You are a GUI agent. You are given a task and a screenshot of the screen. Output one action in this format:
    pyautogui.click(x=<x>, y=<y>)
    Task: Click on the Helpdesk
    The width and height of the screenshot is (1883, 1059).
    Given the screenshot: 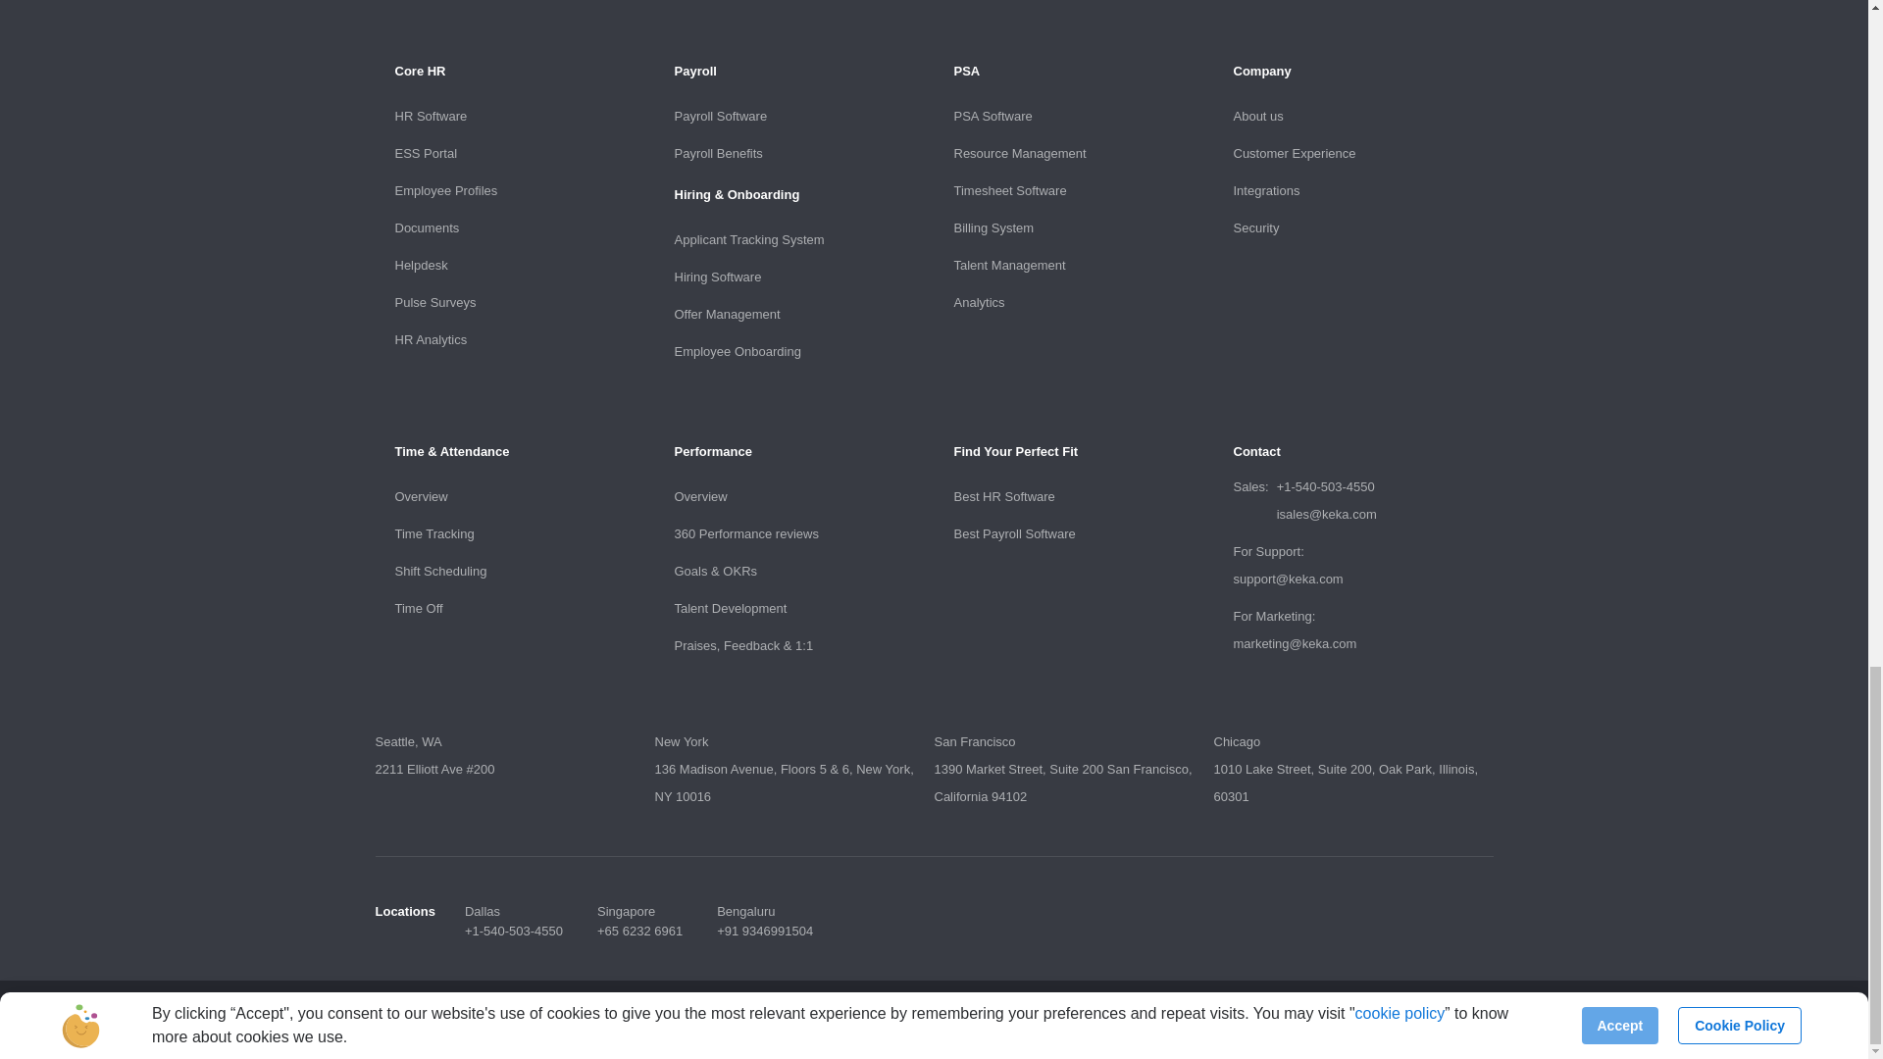 What is the action you would take?
    pyautogui.click(x=420, y=265)
    